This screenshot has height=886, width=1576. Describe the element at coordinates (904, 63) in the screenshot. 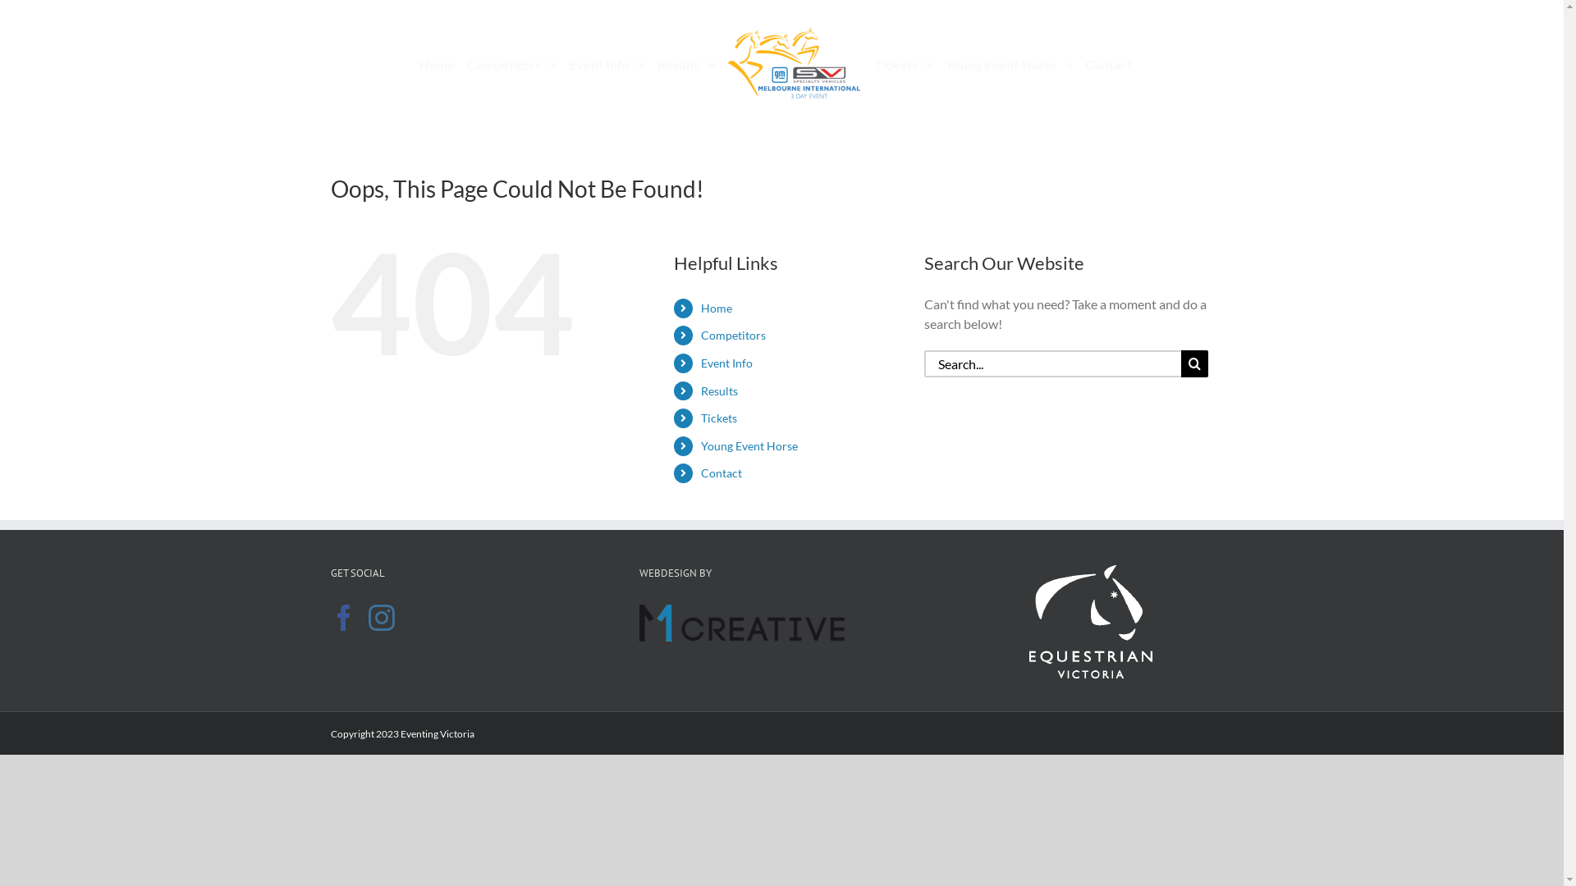

I see `Tickets` at that location.